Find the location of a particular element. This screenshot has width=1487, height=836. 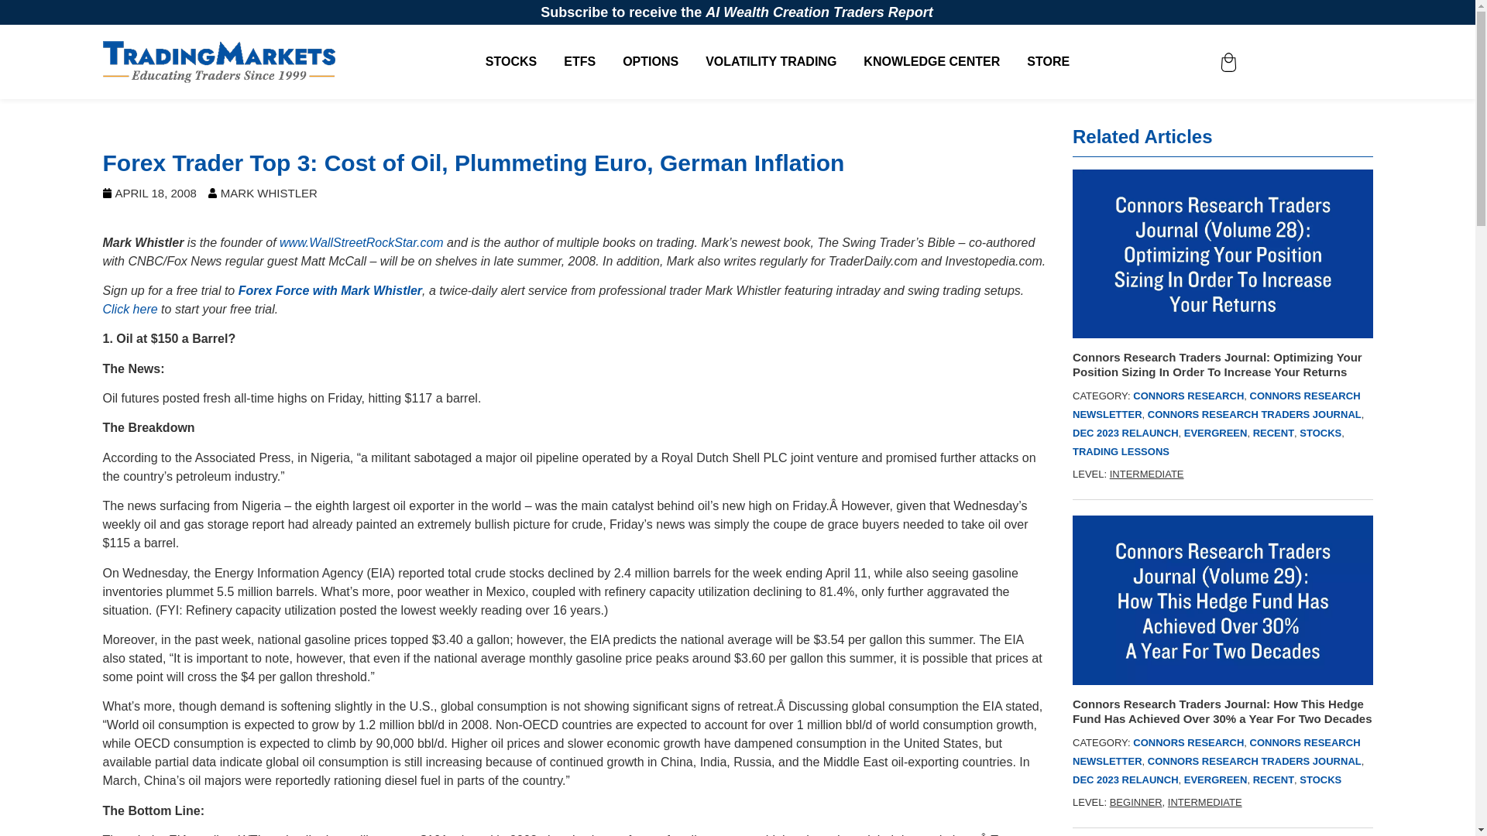

DEC 2023 RELAUNCH is located at coordinates (1125, 433).